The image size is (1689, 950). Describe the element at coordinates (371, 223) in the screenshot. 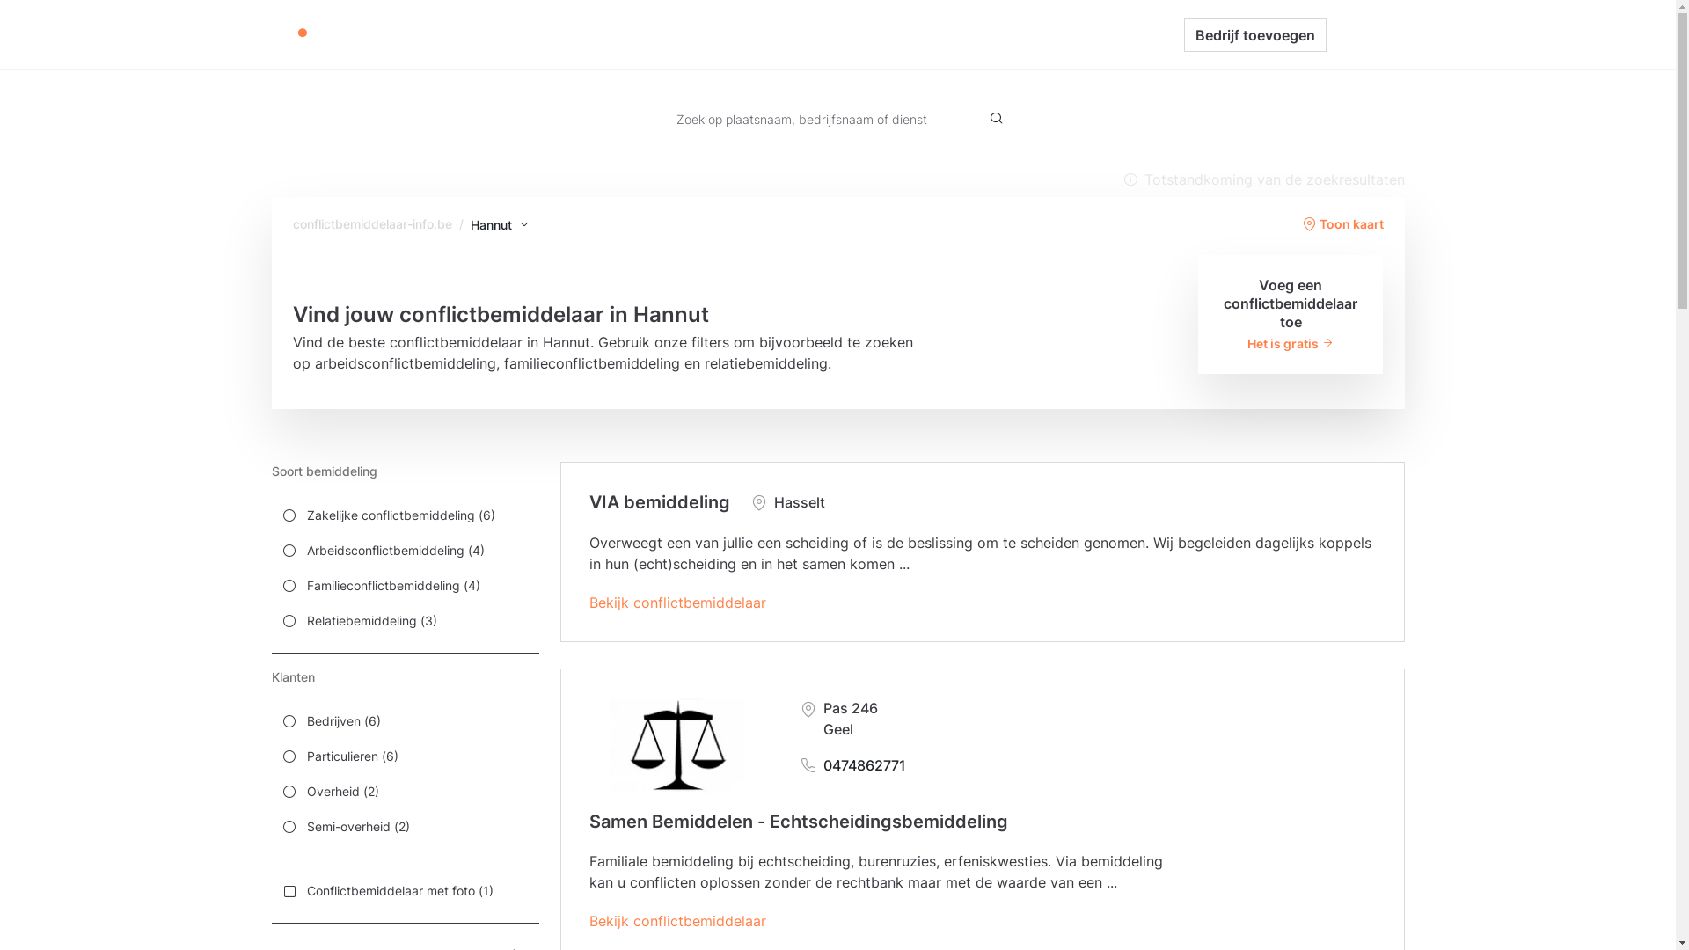

I see `conflictbemiddelaar-info.be` at that location.